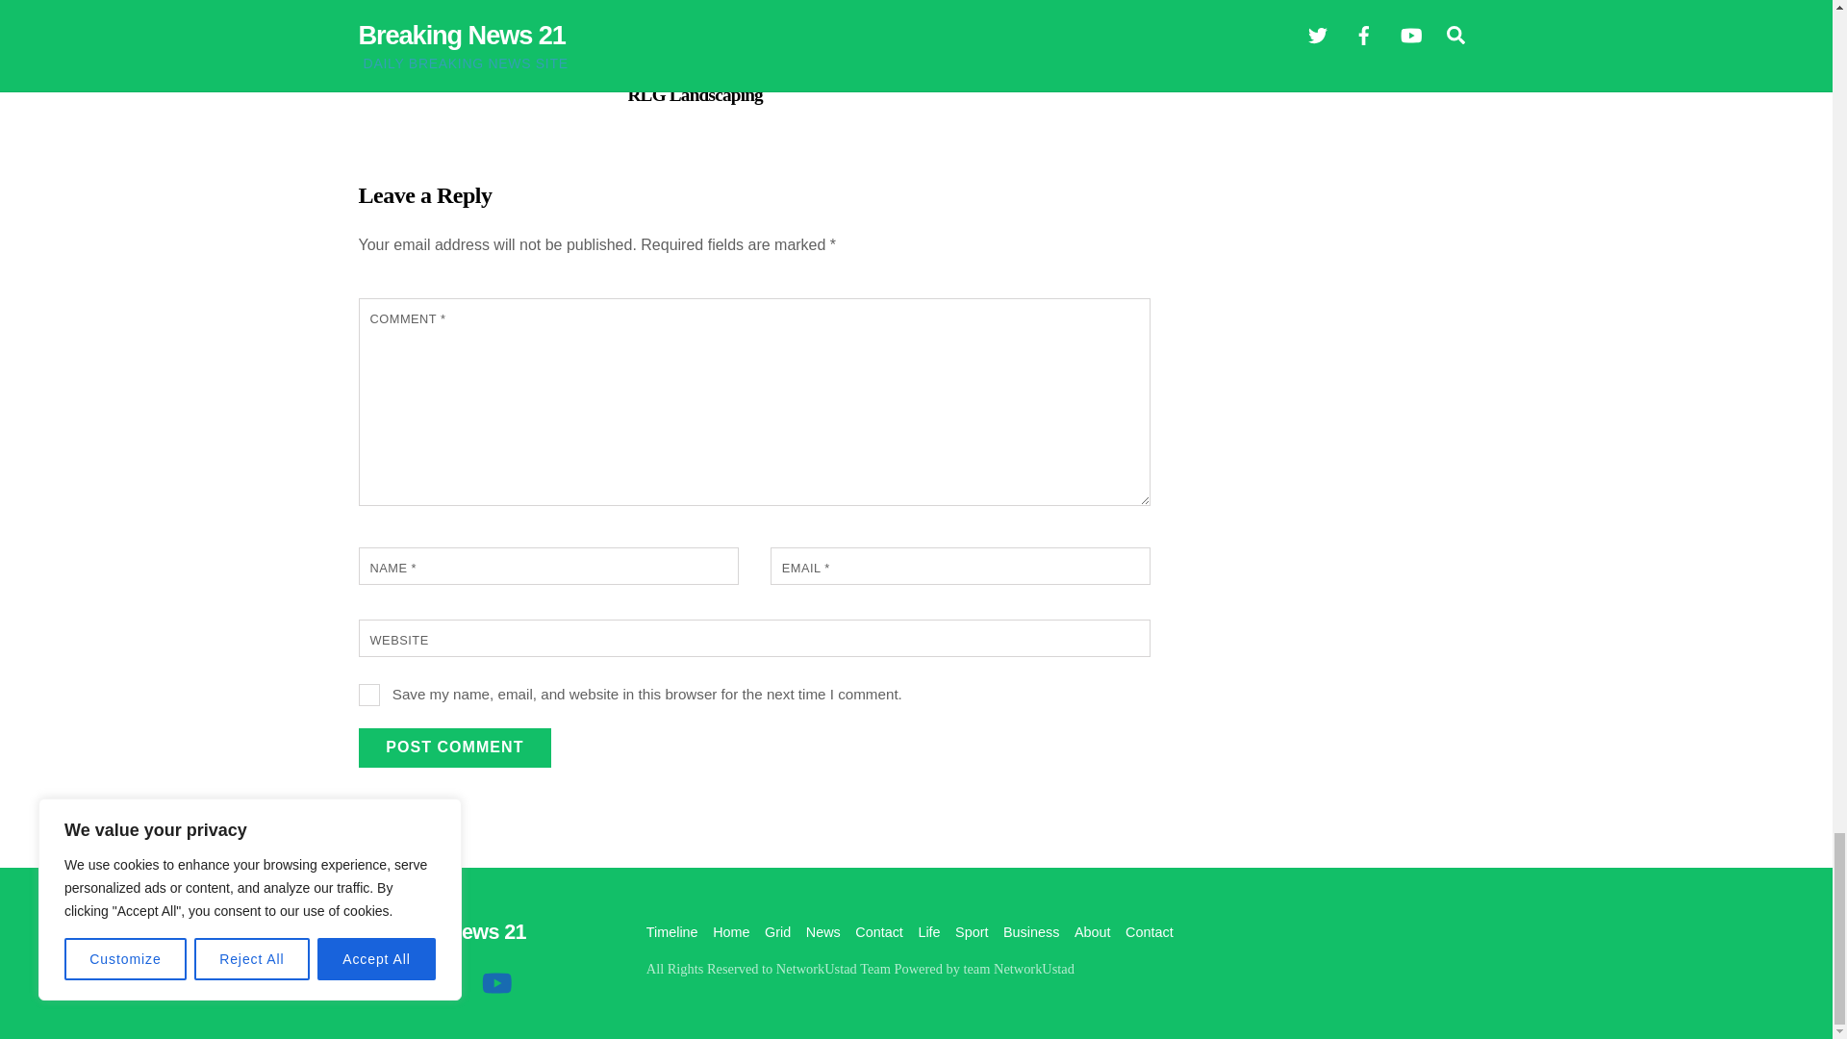 The height and width of the screenshot is (1039, 1847). I want to click on Breaking News 21, so click(441, 931).